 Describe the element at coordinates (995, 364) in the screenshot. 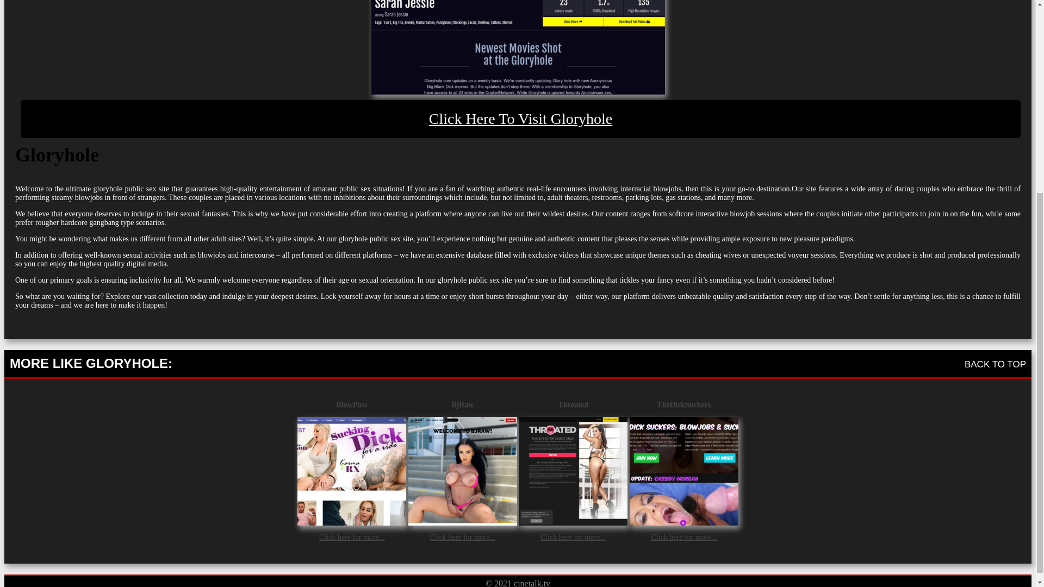

I see `BACK TO TOP` at that location.